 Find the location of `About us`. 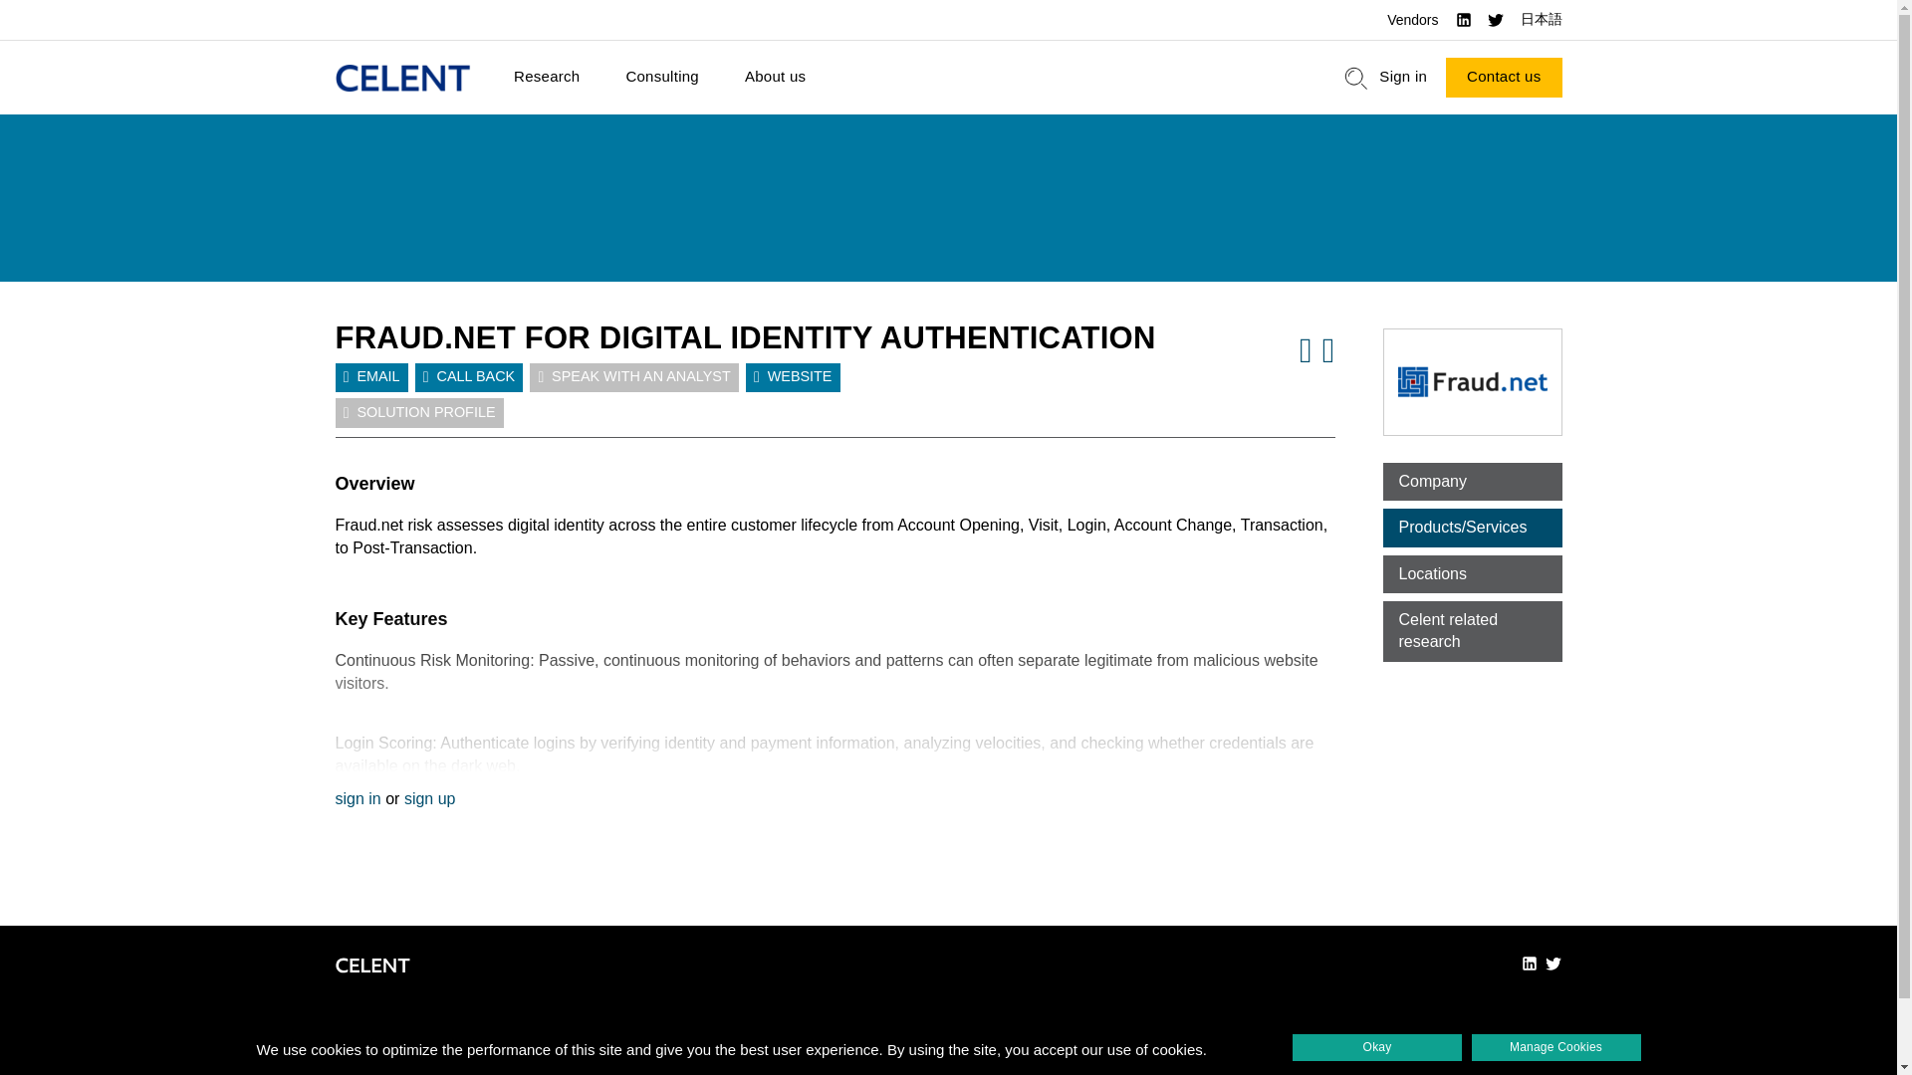

About us is located at coordinates (775, 78).